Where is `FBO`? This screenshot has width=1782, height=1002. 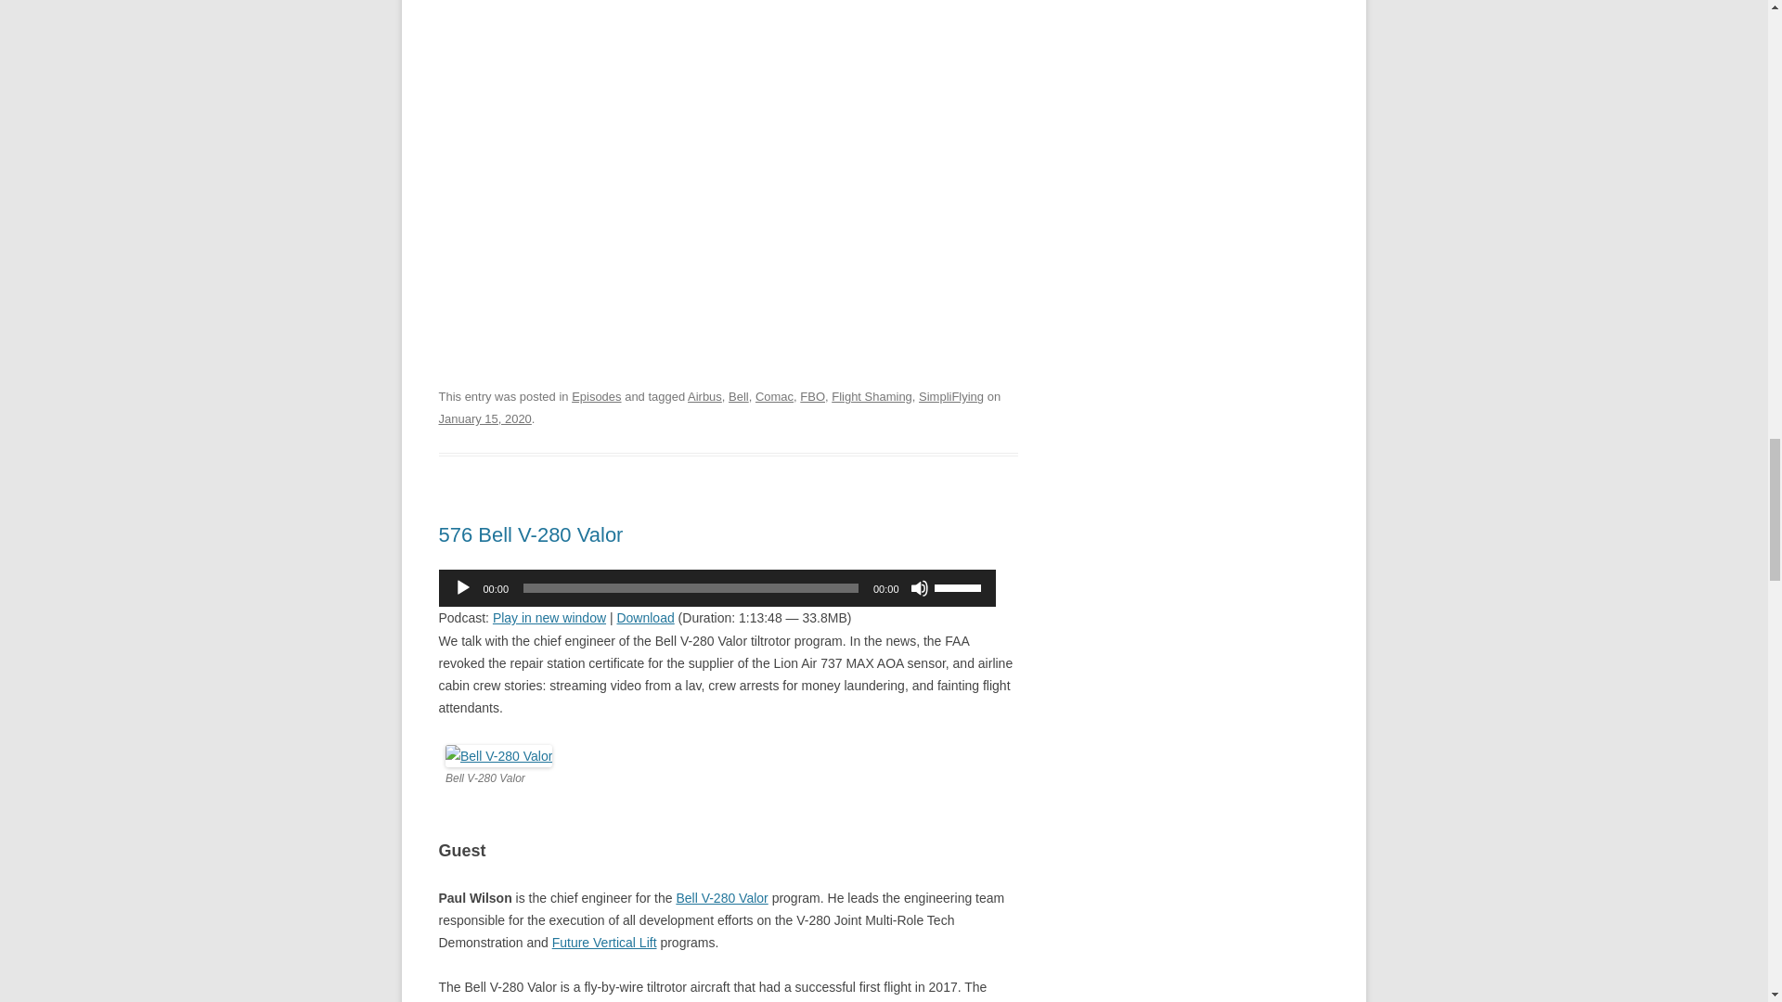
FBO is located at coordinates (812, 397).